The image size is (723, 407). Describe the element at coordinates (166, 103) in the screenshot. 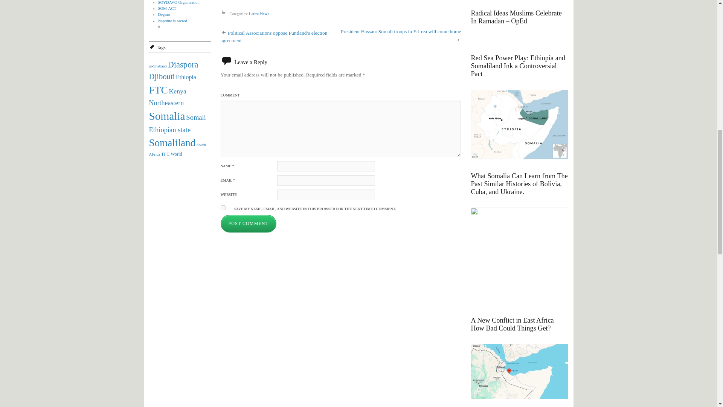

I see `Northeastern` at that location.